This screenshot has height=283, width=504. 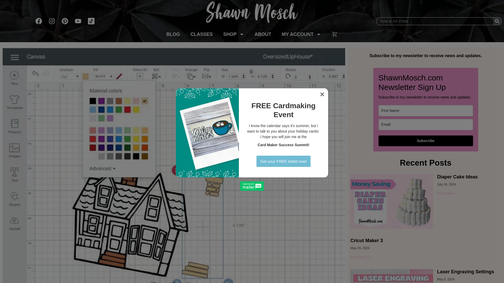 I want to click on MY ACCOUNT, so click(x=301, y=34).